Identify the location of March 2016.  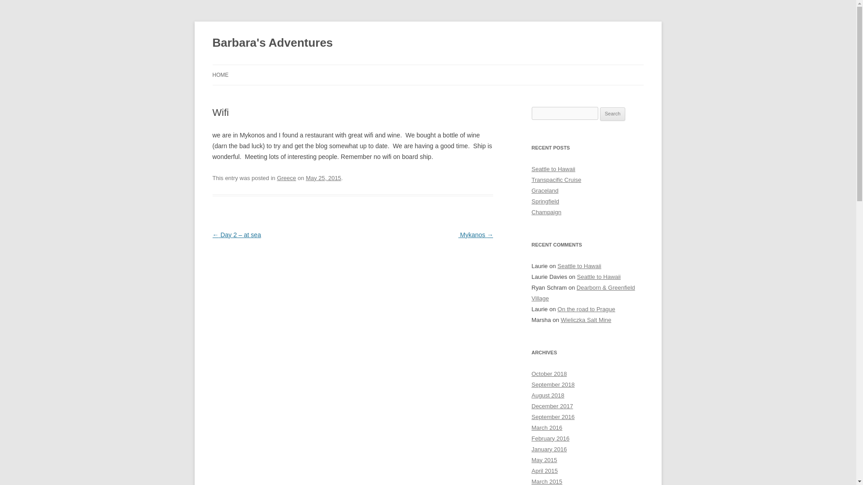
(547, 428).